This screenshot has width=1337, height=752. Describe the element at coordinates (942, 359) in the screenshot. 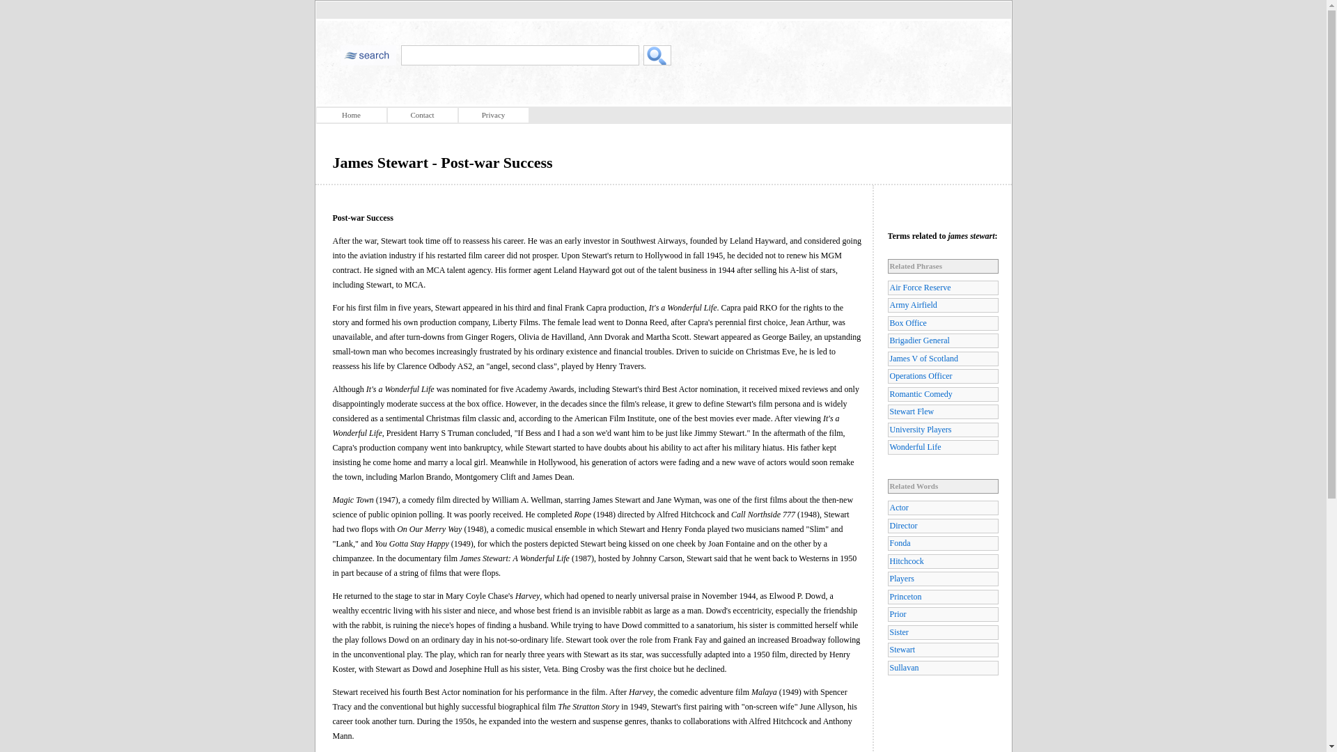

I see `James V of Scotland` at that location.